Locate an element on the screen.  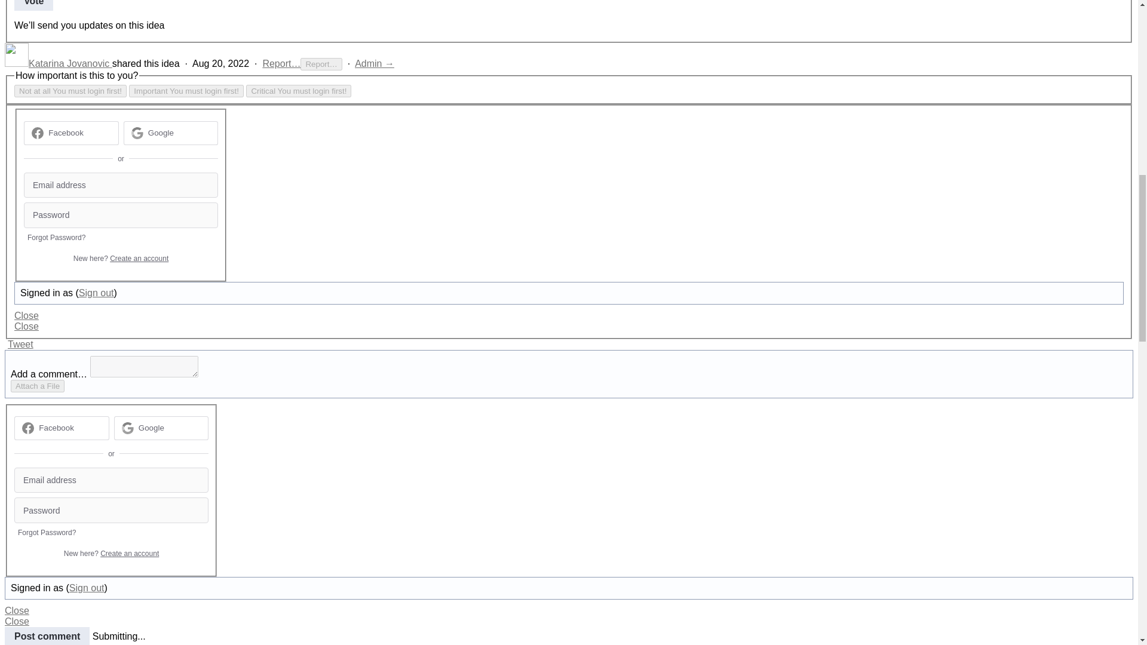
Close is located at coordinates (26, 315).